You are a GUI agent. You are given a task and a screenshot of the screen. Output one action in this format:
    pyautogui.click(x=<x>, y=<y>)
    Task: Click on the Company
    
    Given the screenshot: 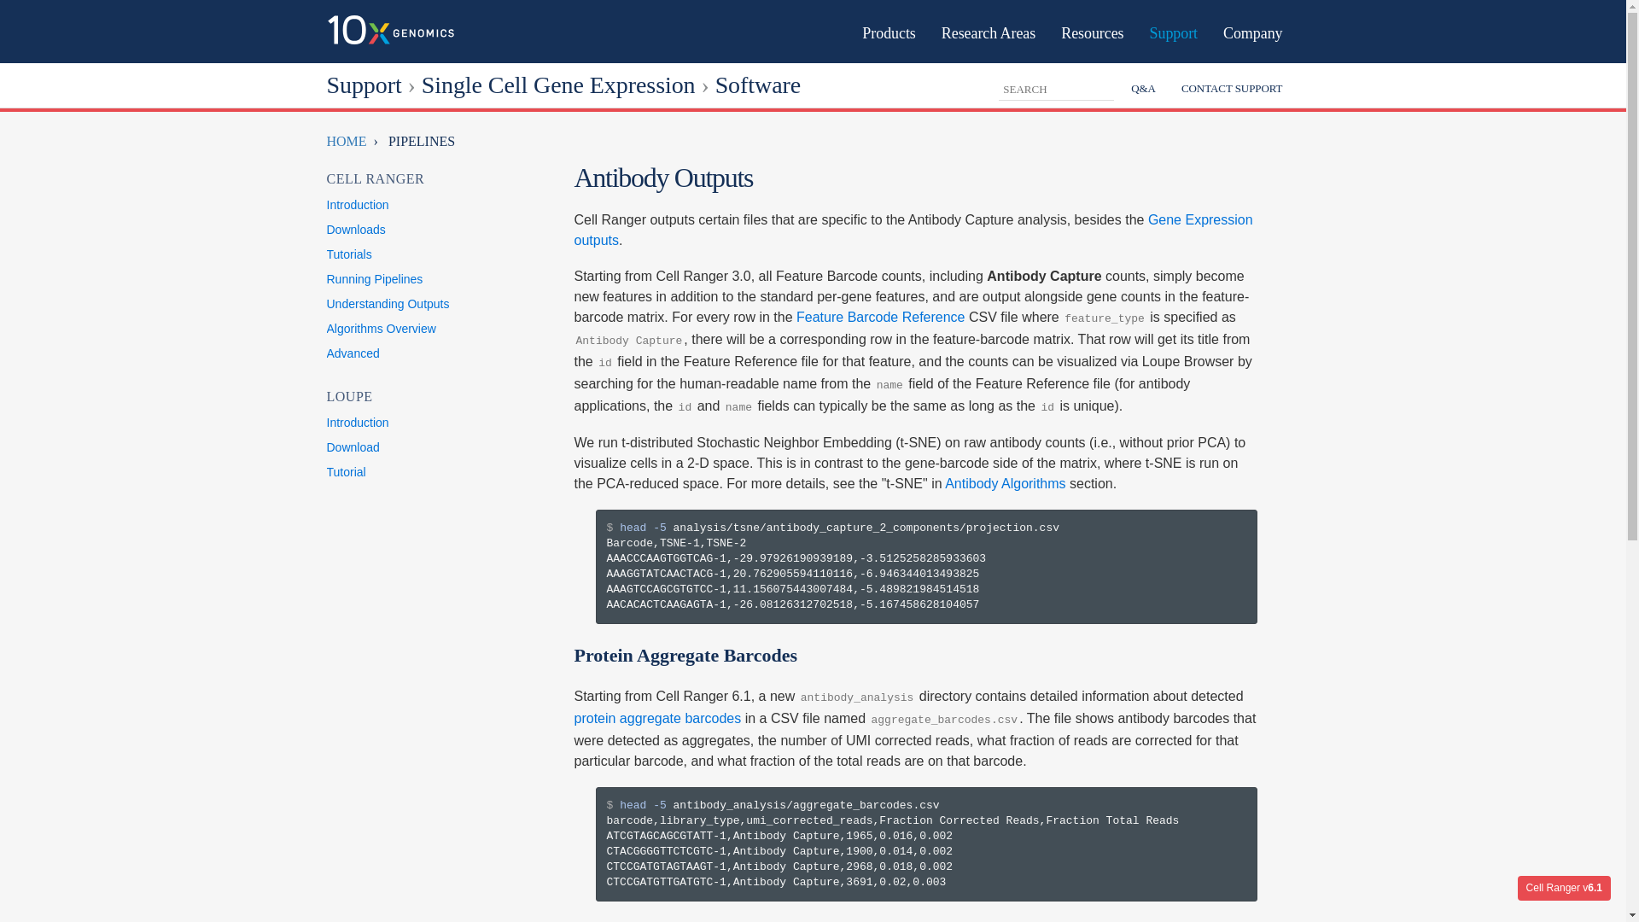 What is the action you would take?
    pyautogui.click(x=1252, y=30)
    